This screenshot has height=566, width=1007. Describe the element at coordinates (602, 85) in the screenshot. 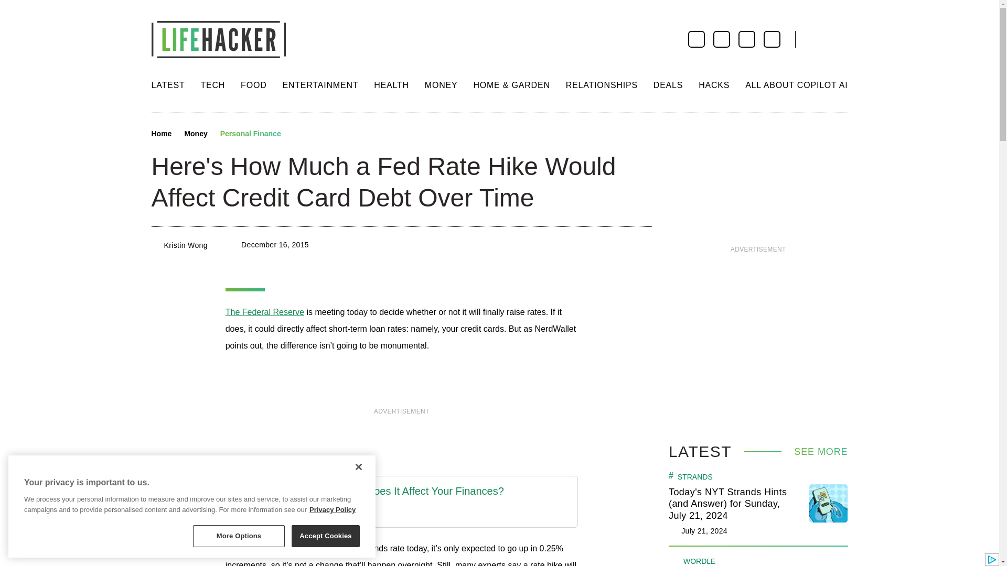

I see `RELATIONSHIPS` at that location.